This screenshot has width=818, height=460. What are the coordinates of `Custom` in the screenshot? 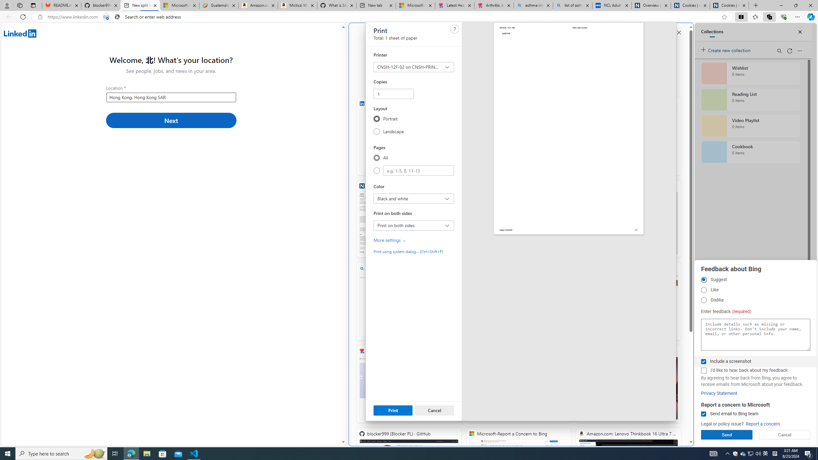 It's located at (418, 171).